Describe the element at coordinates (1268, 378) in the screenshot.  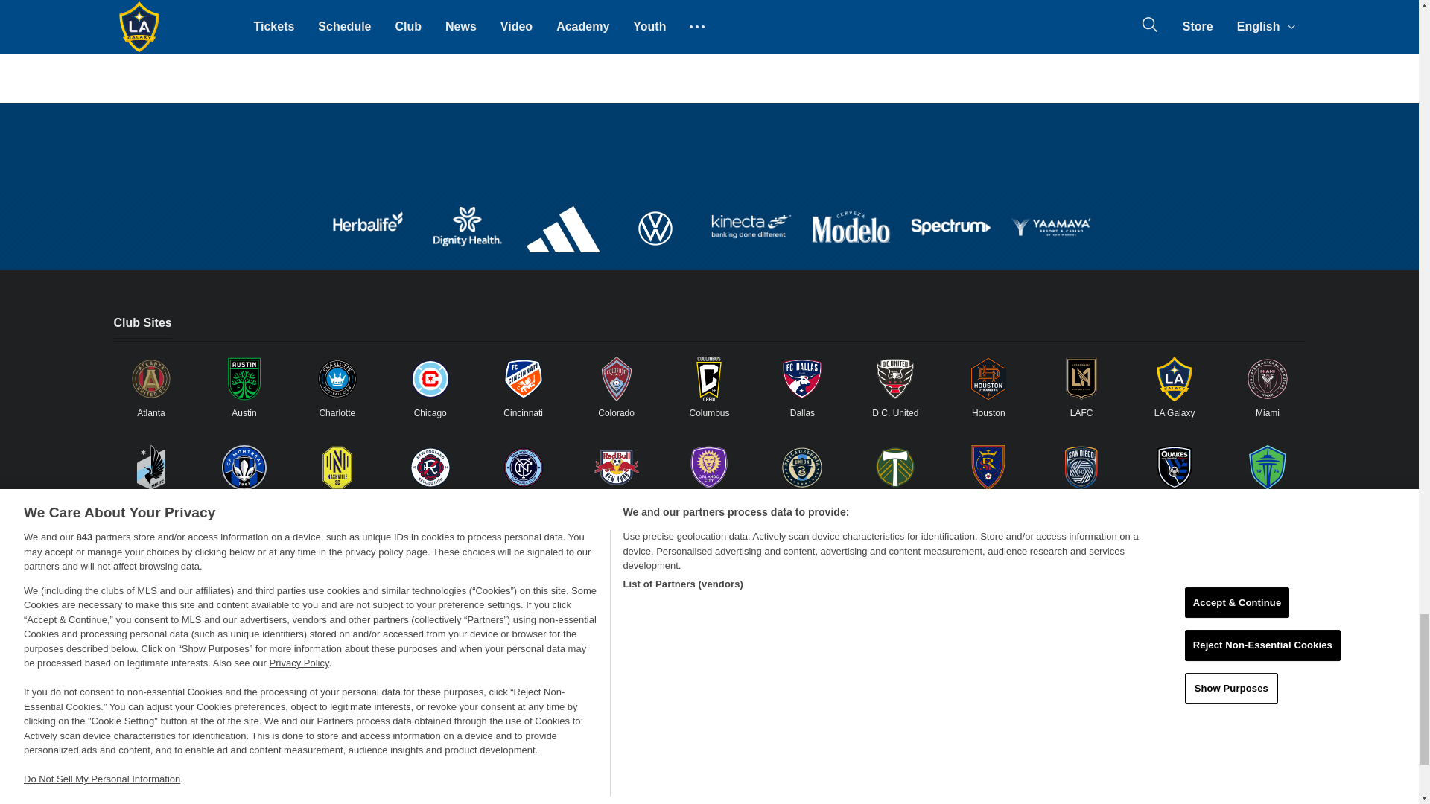
I see `Link to Miami` at that location.